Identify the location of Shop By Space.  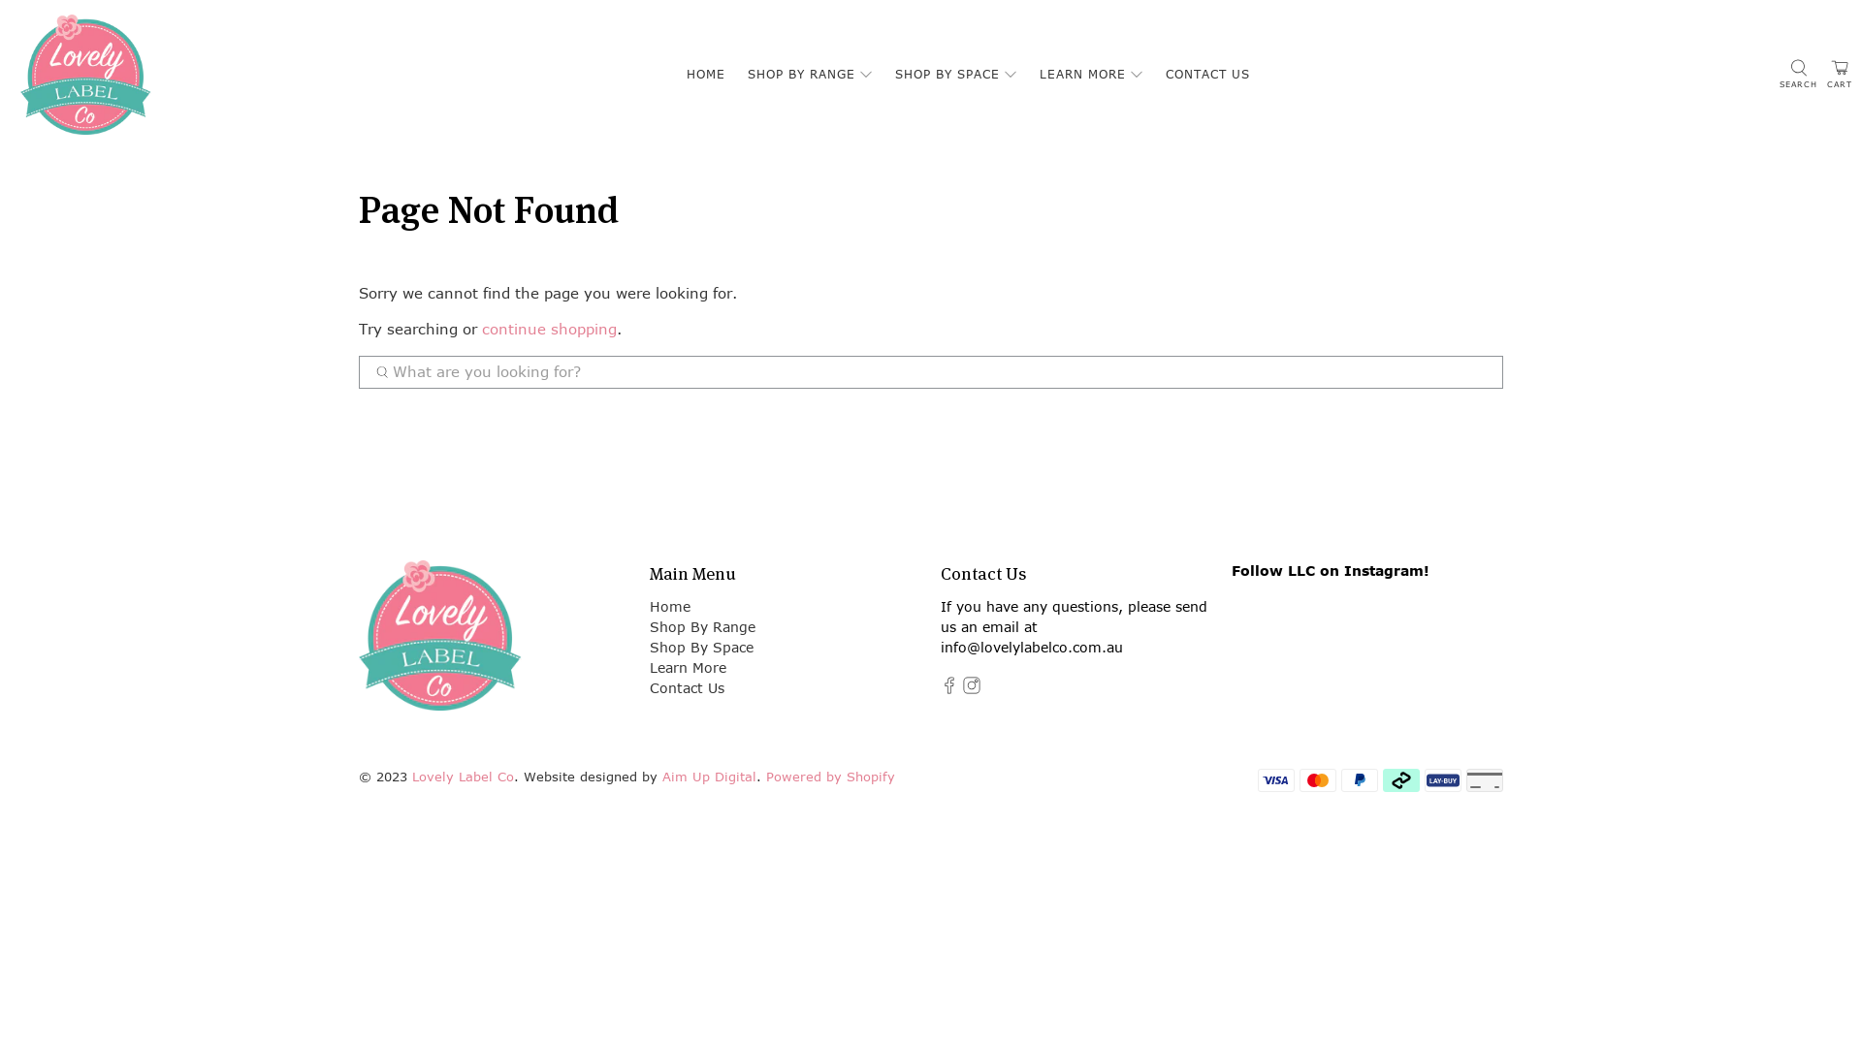
(702, 648).